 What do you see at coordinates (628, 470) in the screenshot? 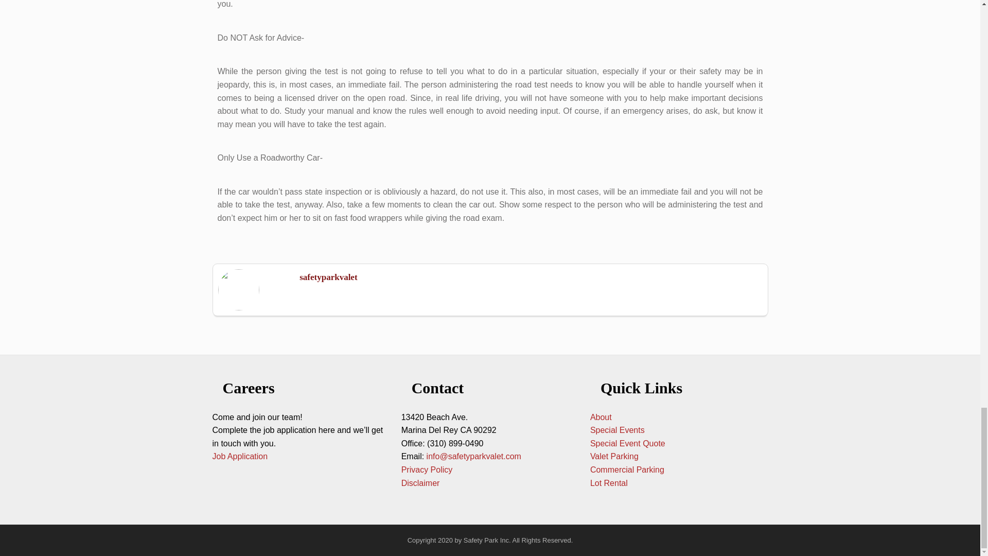
I see `Commercial Parking ` at bounding box center [628, 470].